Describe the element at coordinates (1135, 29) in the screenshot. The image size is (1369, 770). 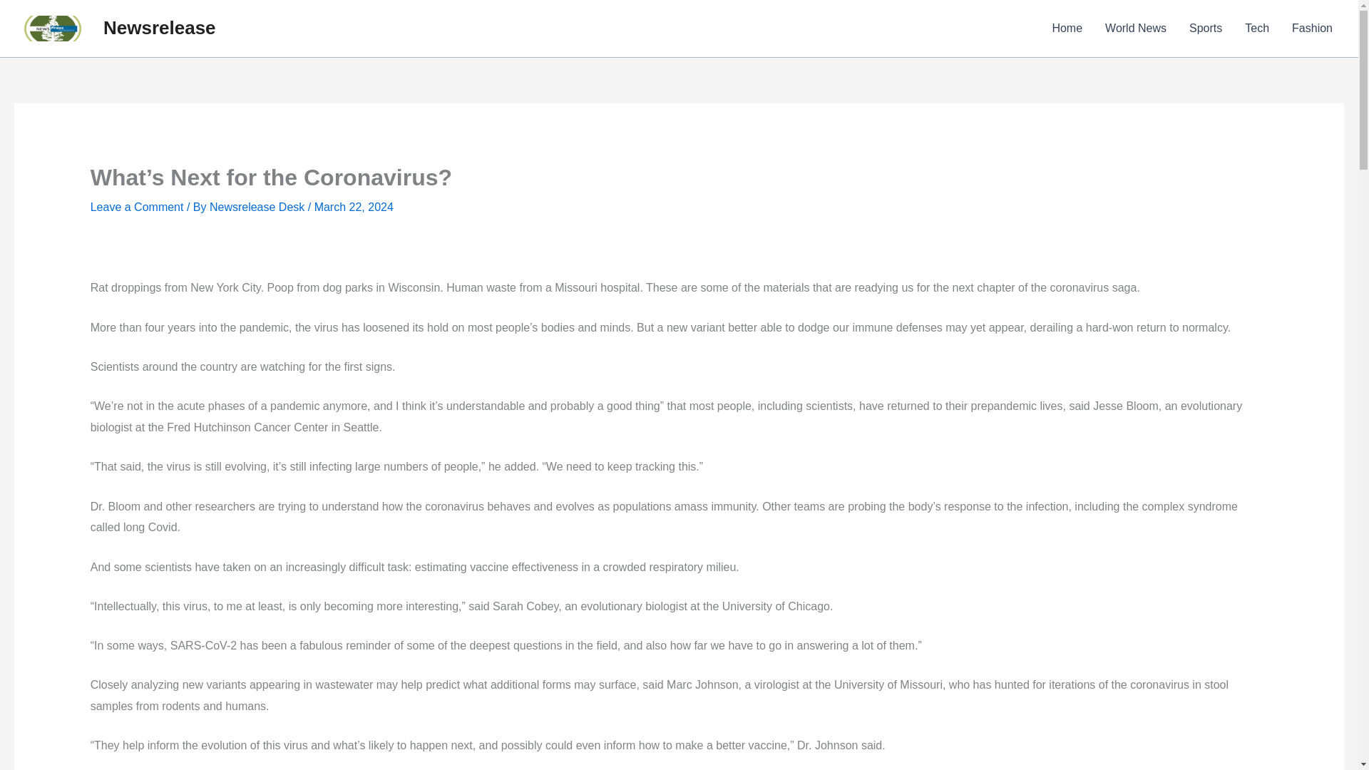
I see `World News` at that location.